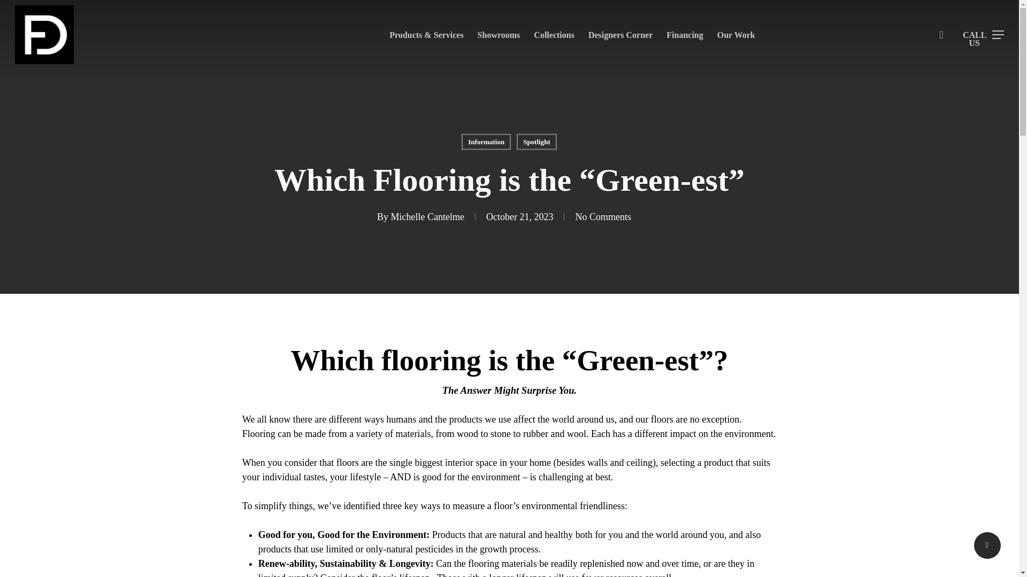 The image size is (1027, 577). What do you see at coordinates (620, 35) in the screenshot?
I see `Designers Corner` at bounding box center [620, 35].